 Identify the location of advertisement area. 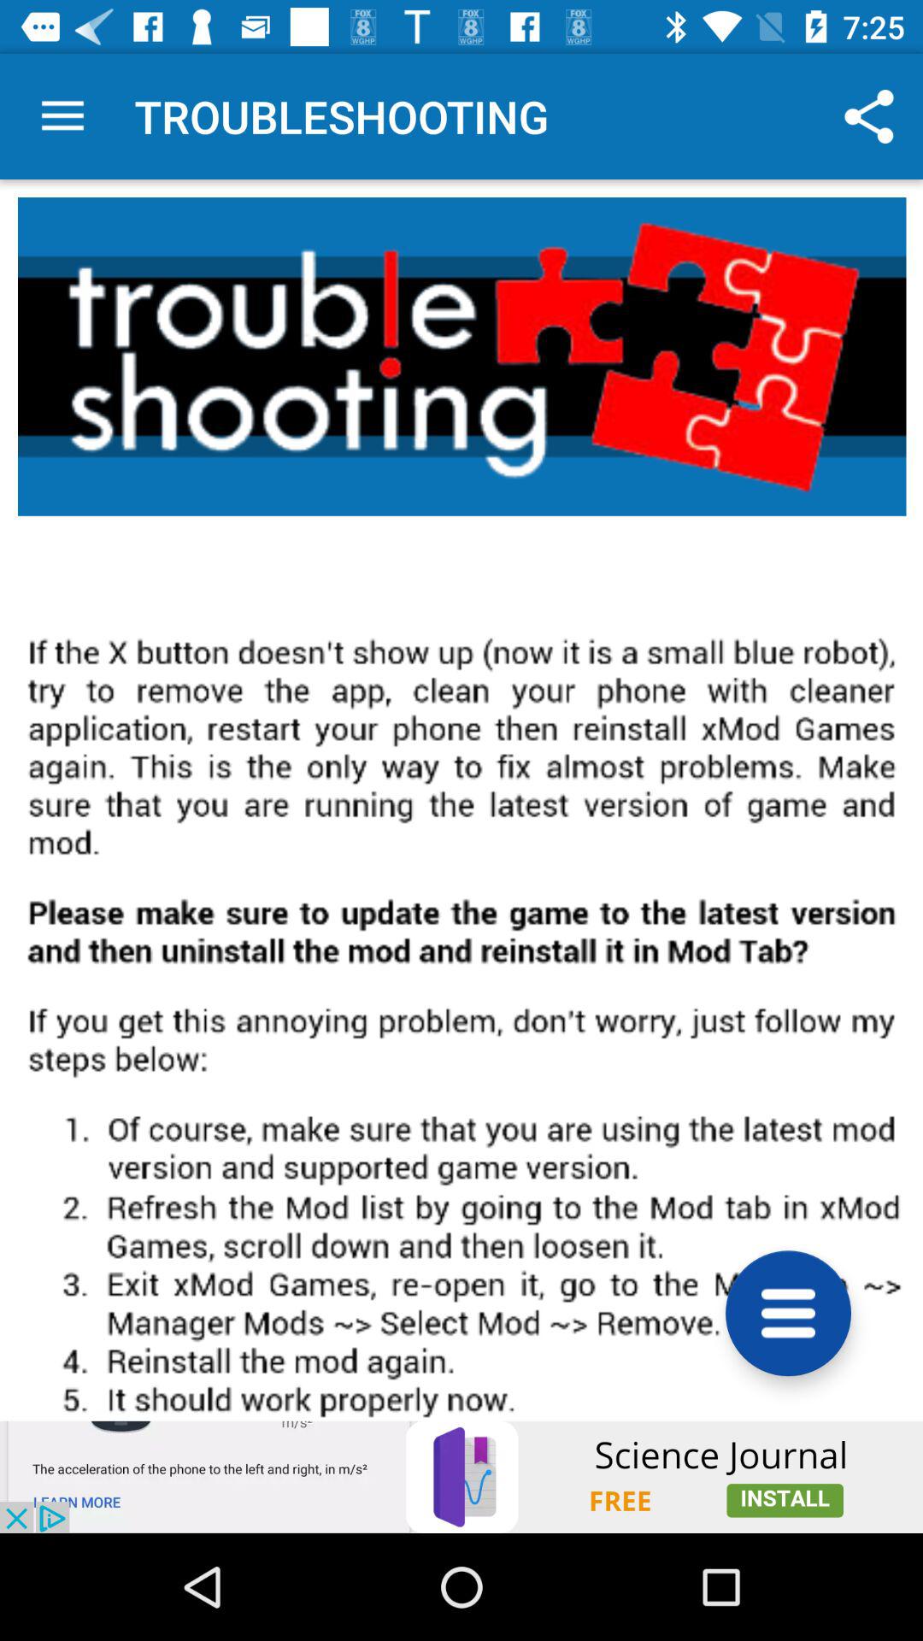
(461, 1477).